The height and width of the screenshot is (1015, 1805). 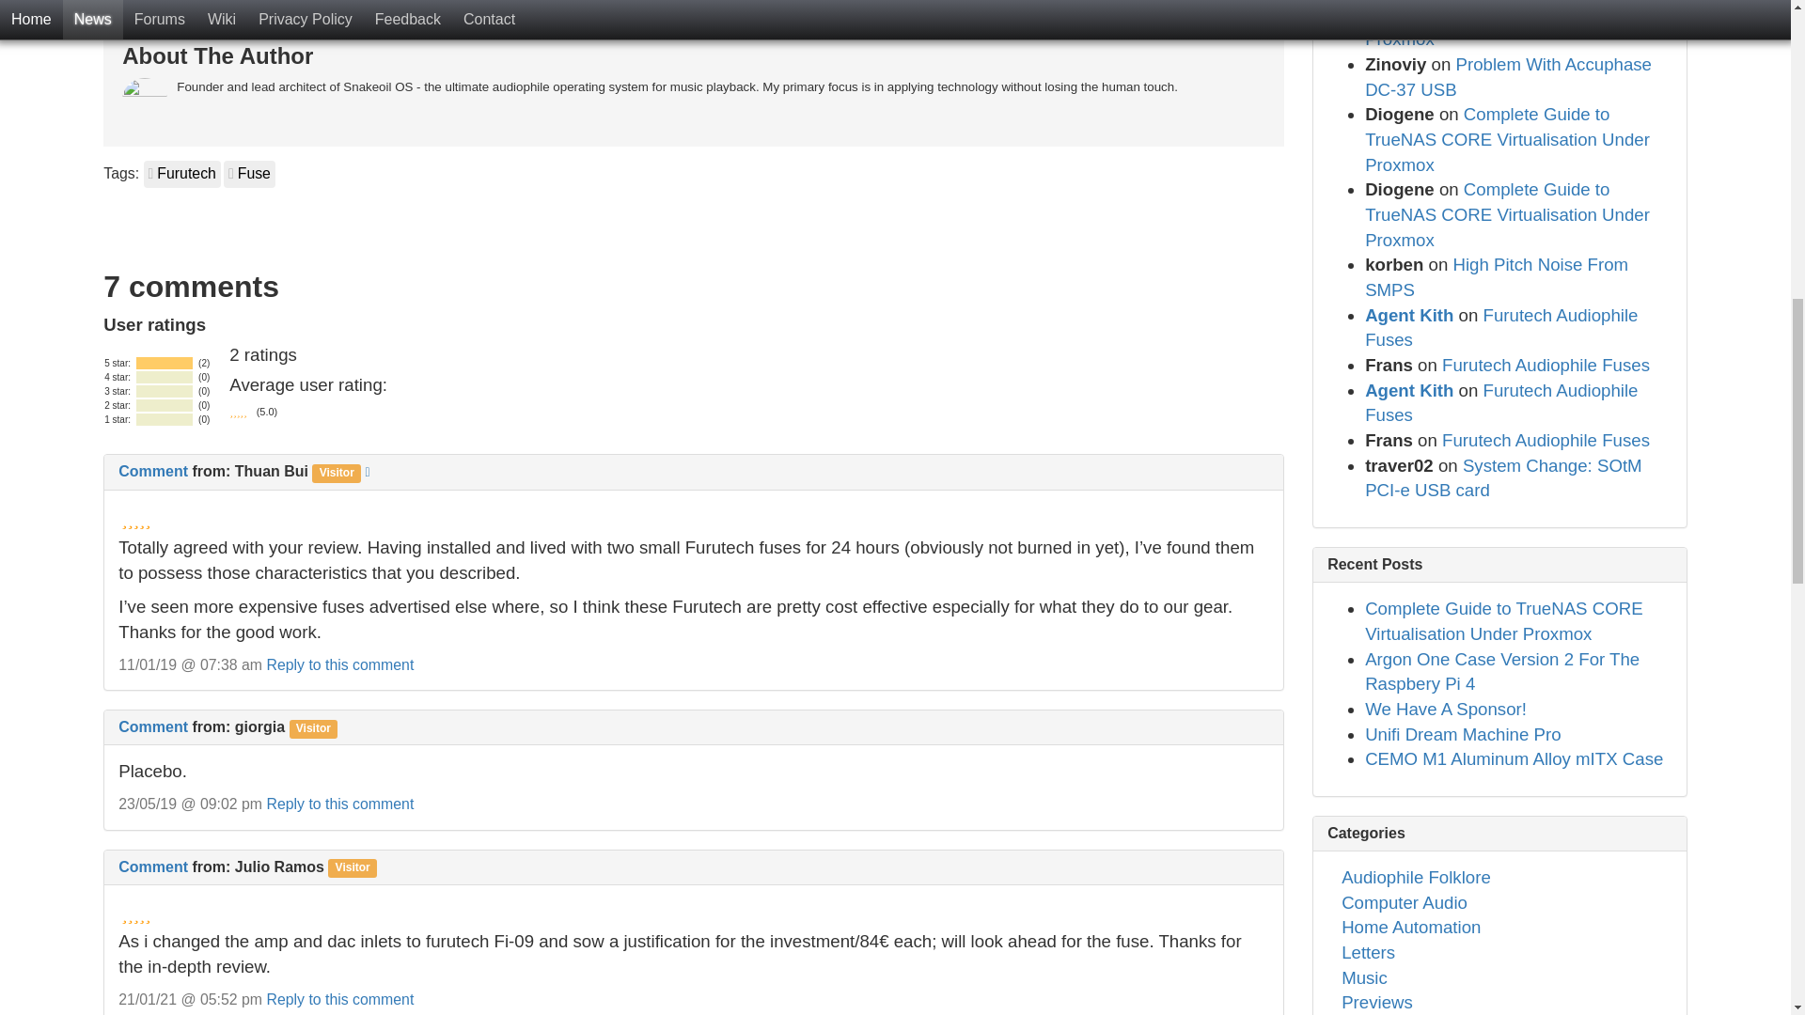 I want to click on Fuse, so click(x=250, y=173).